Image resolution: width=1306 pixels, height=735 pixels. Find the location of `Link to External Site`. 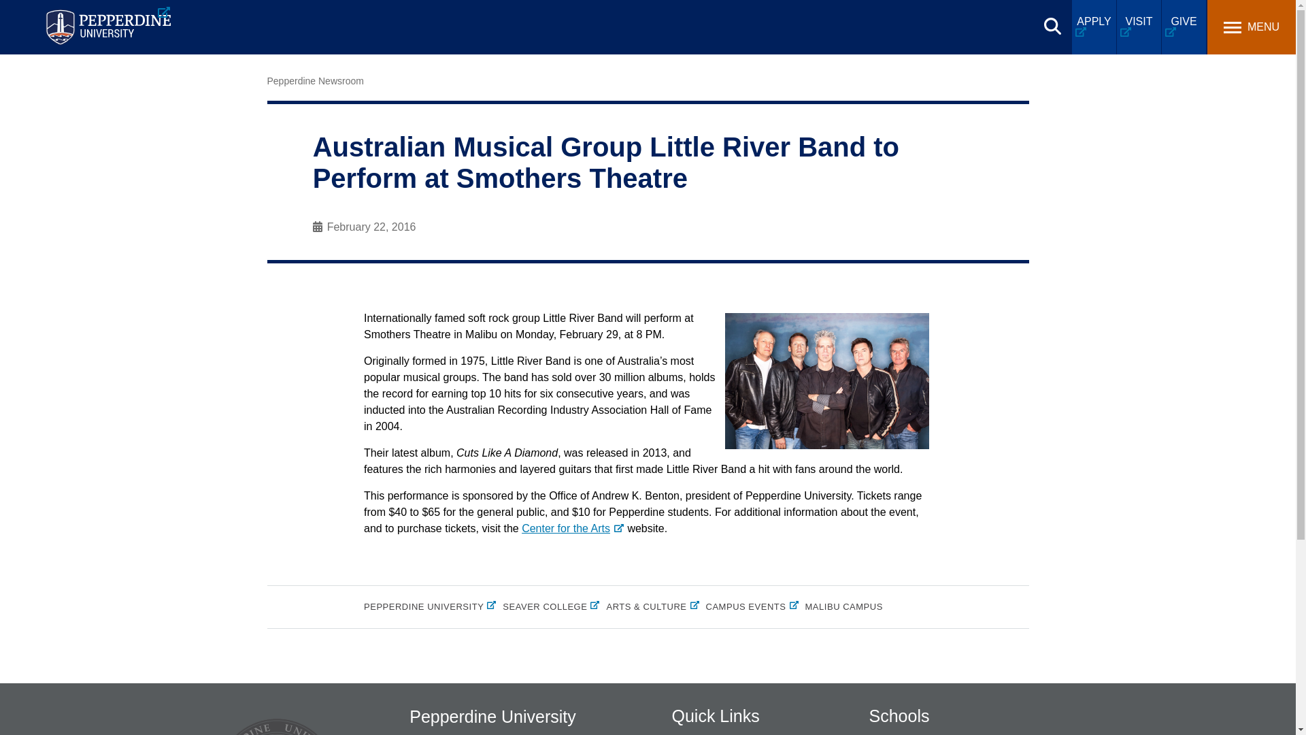

Link to External Site is located at coordinates (573, 528).